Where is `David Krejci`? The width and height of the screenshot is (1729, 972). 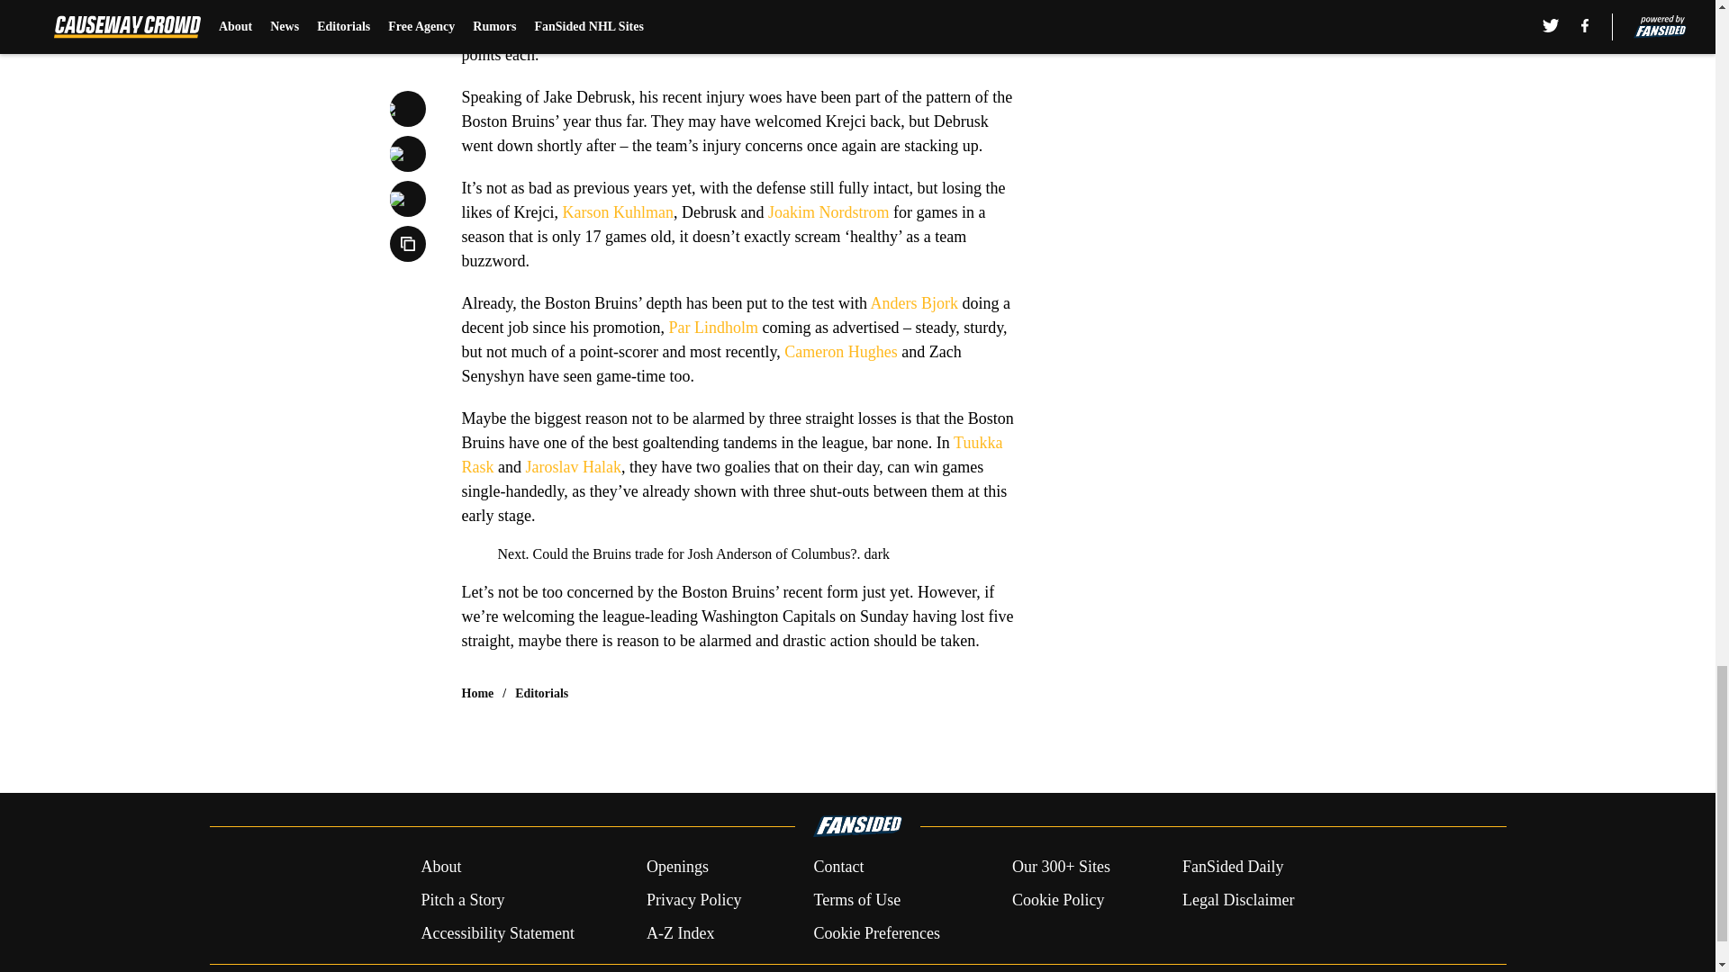 David Krejci is located at coordinates (764, 7).